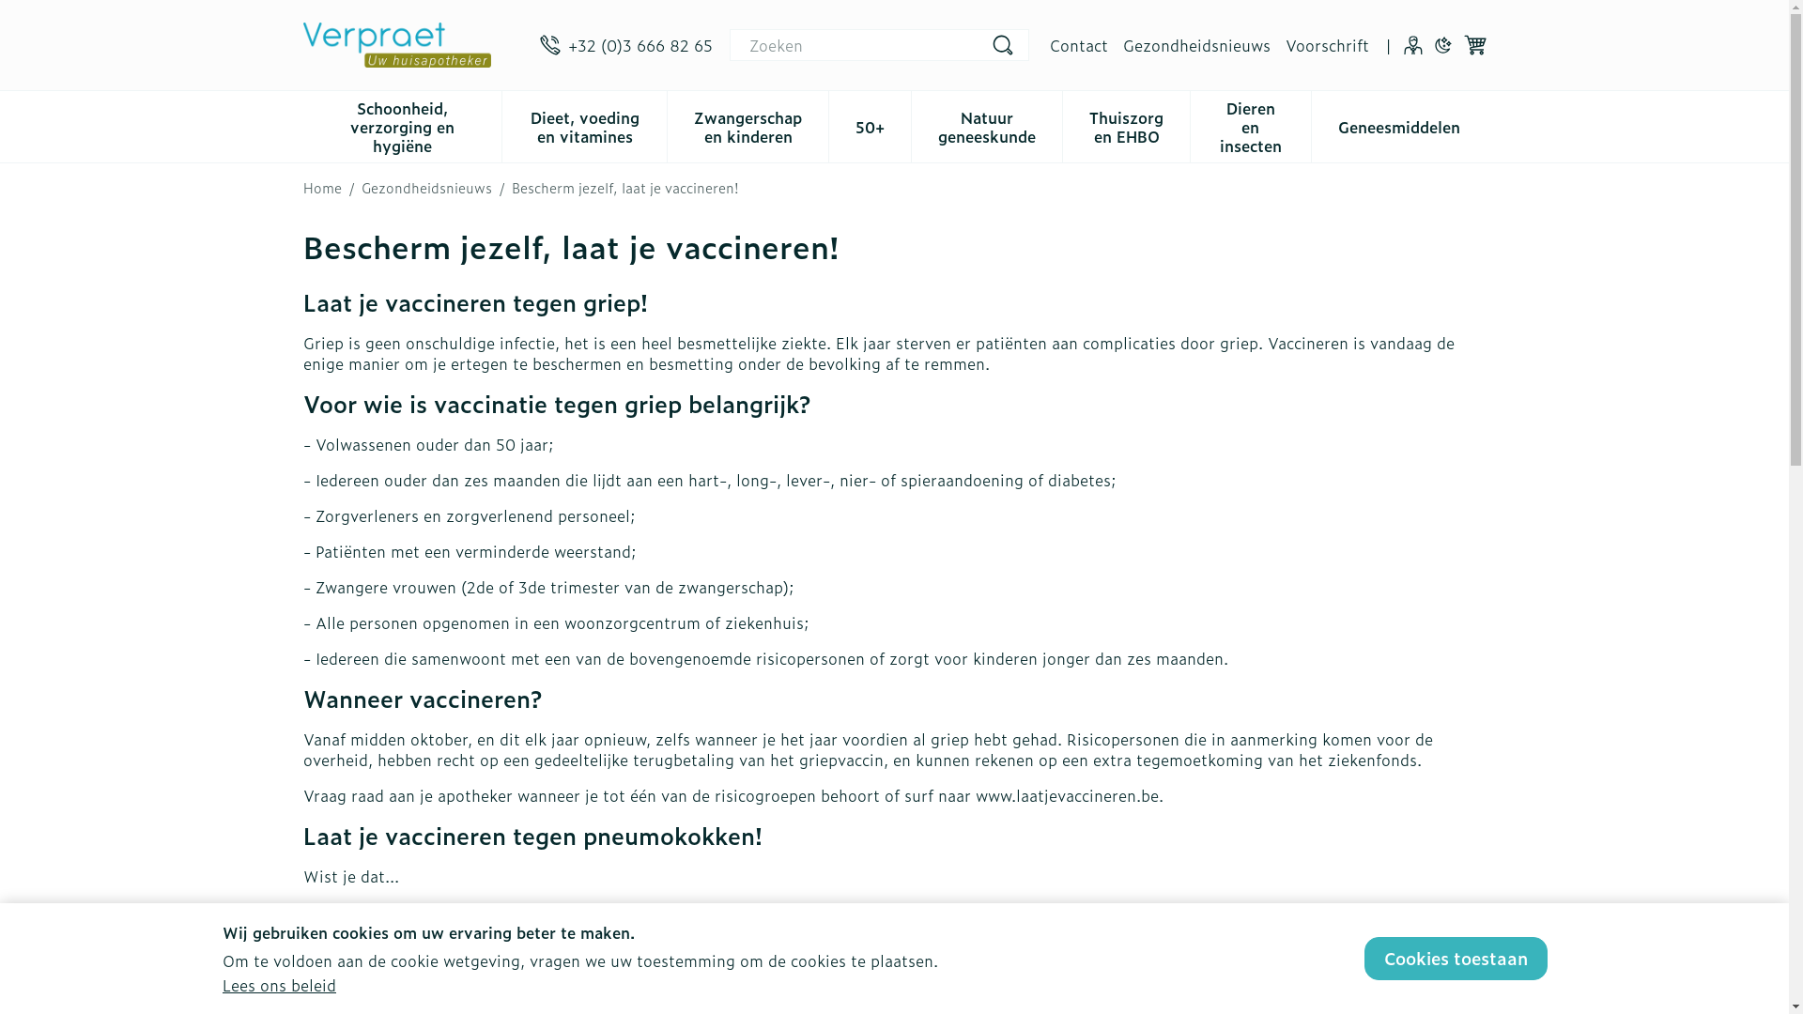  What do you see at coordinates (1079, 45) in the screenshot?
I see `Contact` at bounding box center [1079, 45].